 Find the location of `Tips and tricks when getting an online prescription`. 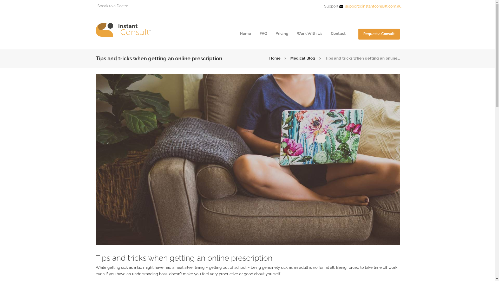

Tips and tricks when getting an online prescription is located at coordinates (248, 159).